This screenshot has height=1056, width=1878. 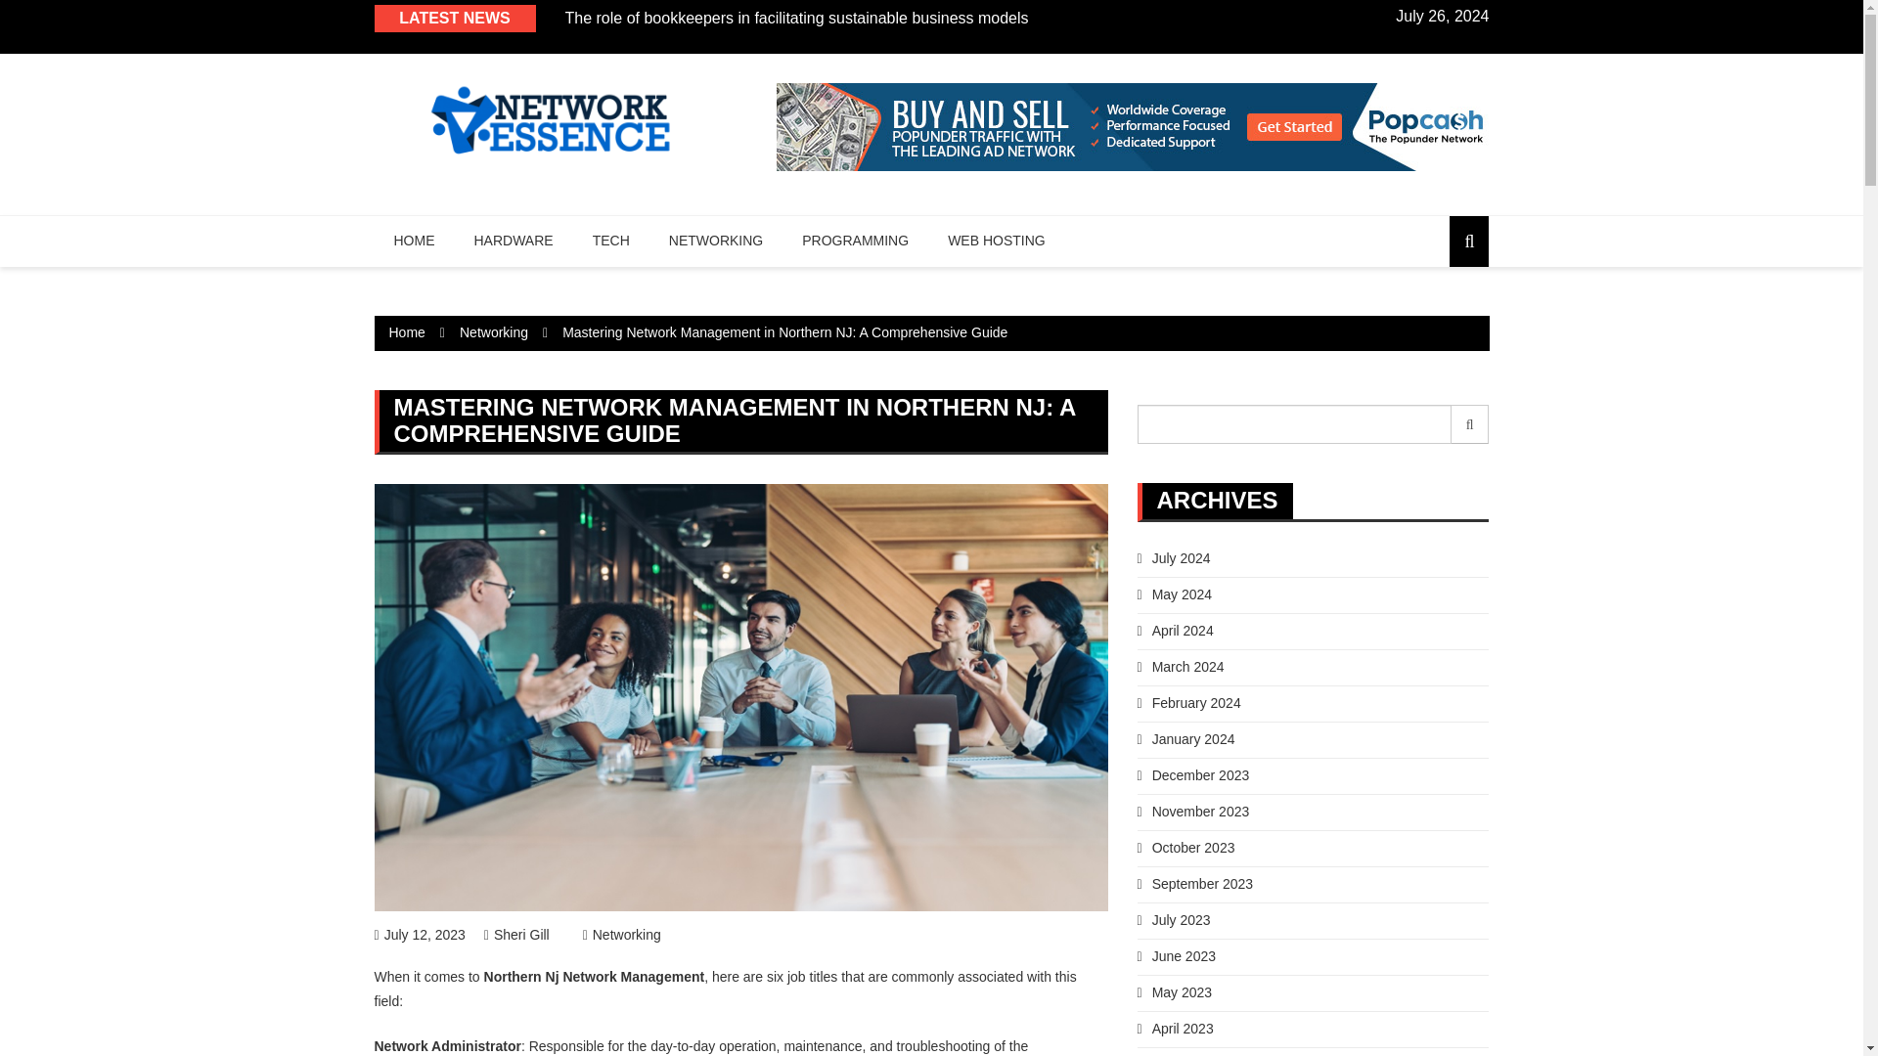 What do you see at coordinates (716, 242) in the screenshot?
I see `NETWORKING` at bounding box center [716, 242].